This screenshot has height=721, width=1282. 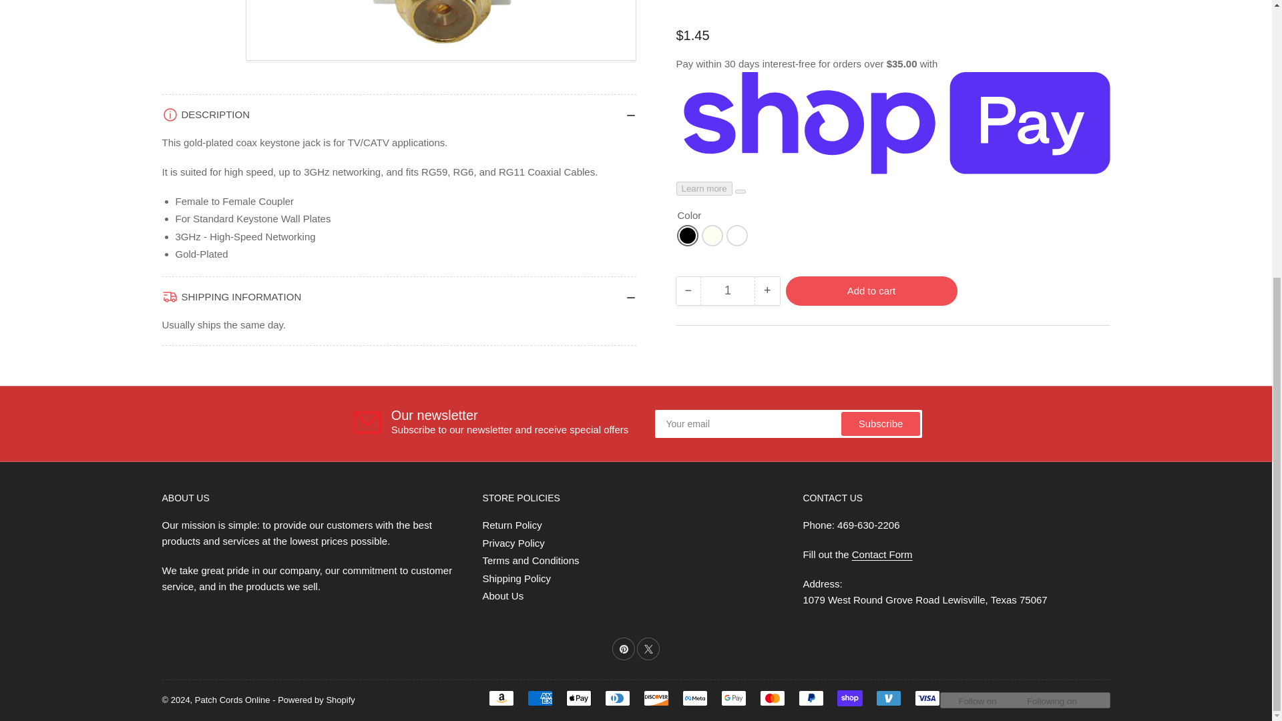 I want to click on Amazon, so click(x=501, y=698).